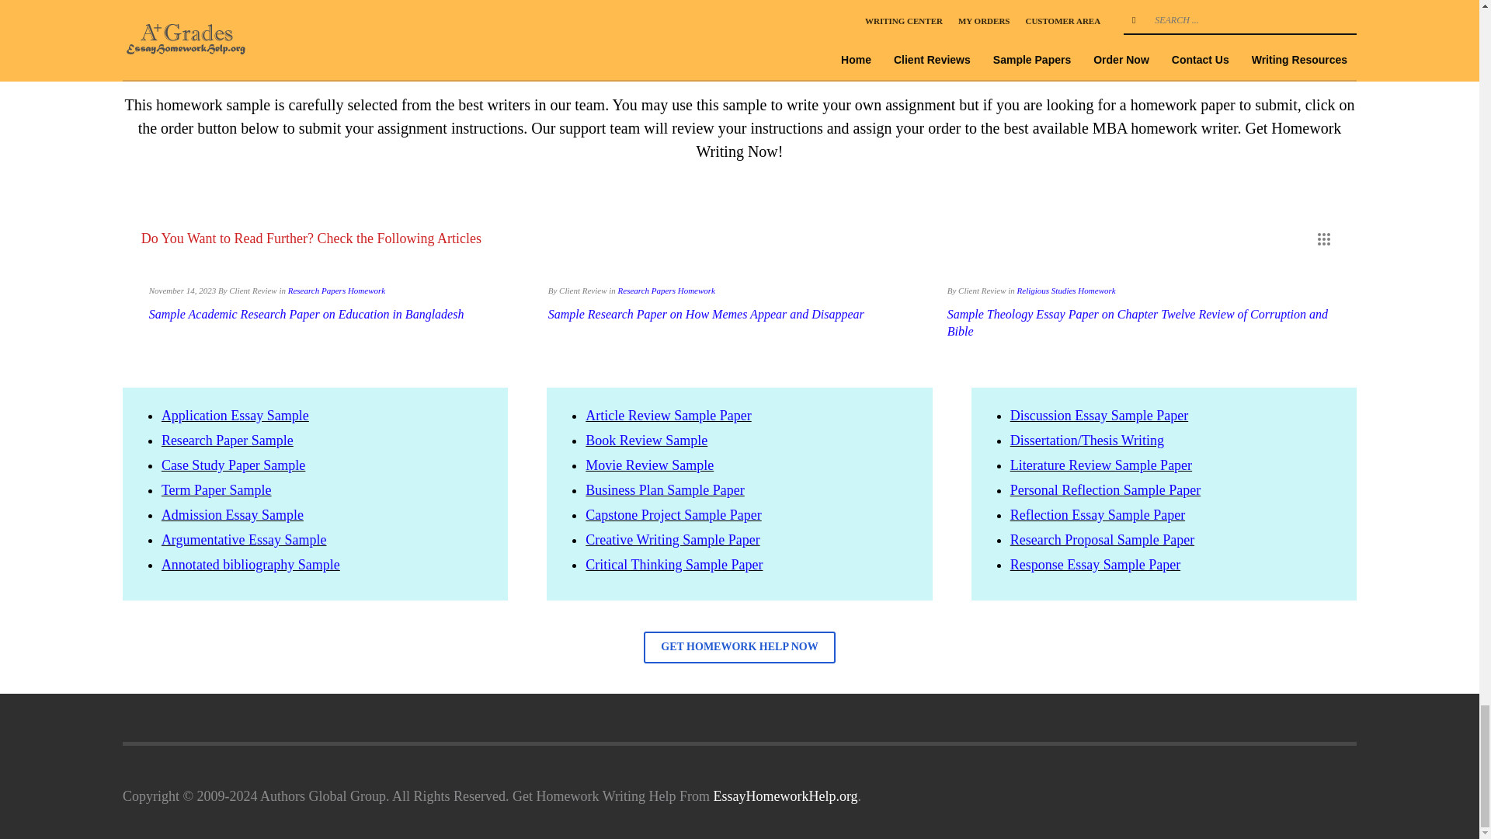  I want to click on Book Review Sample, so click(646, 440).